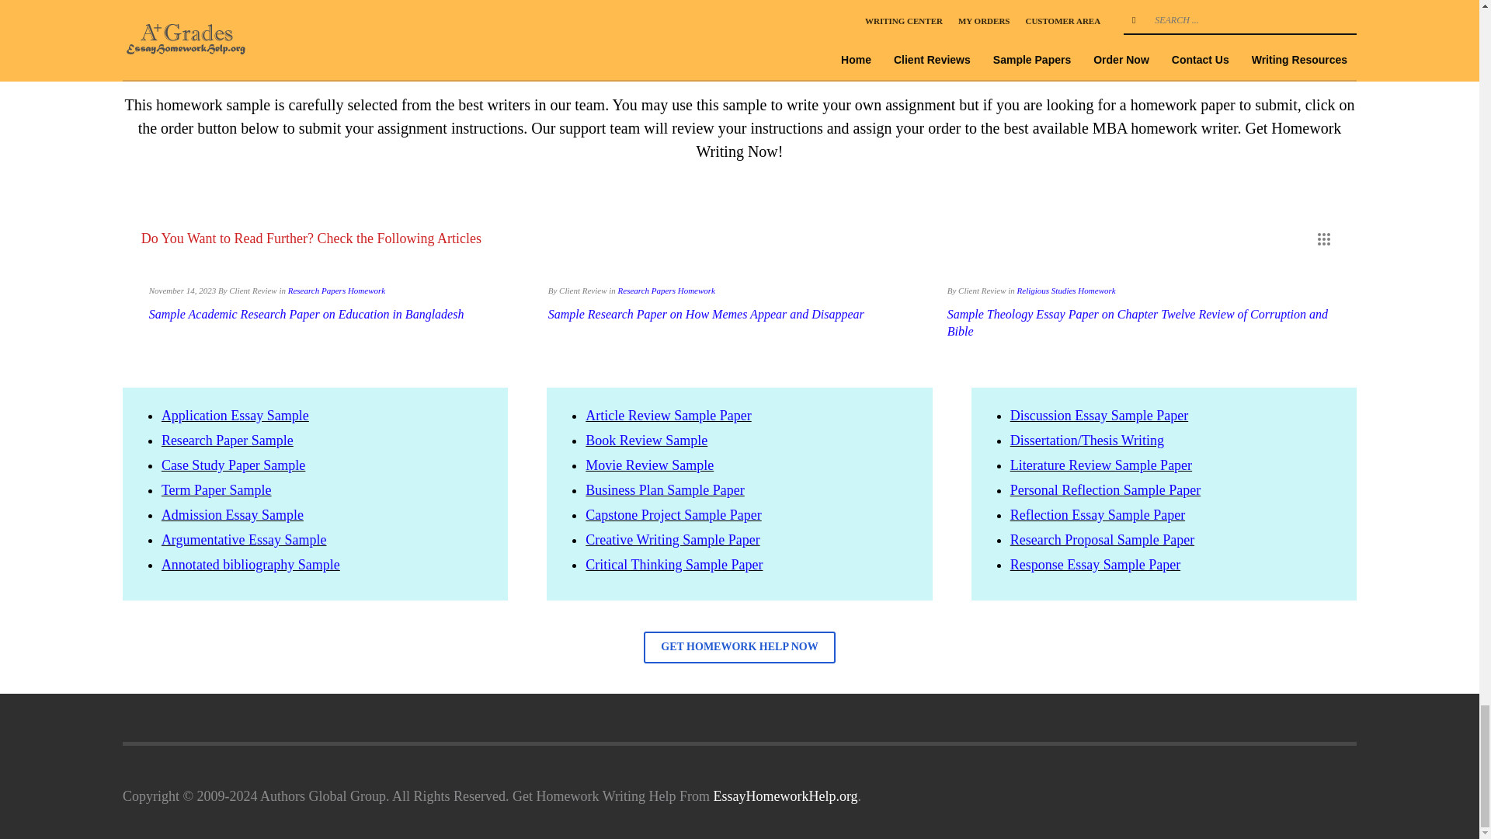  I want to click on Book Review Sample, so click(646, 440).